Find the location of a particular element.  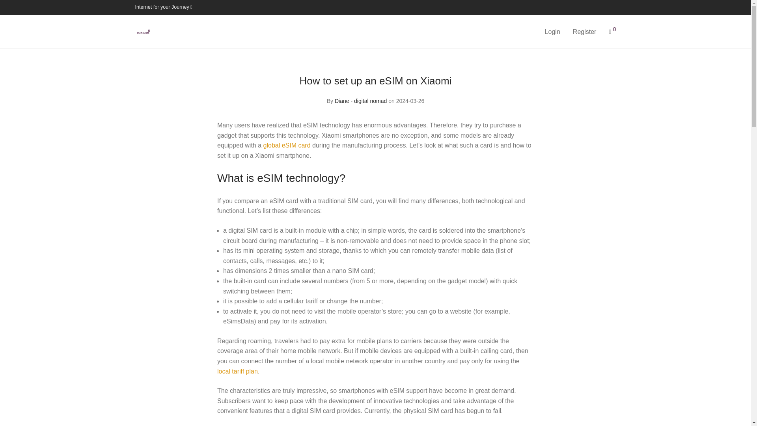

Register is located at coordinates (584, 32).